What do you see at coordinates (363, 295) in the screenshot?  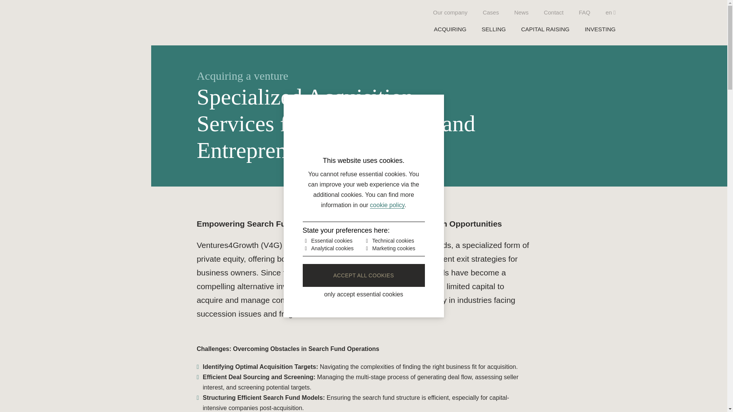 I see `only accept essential cookies` at bounding box center [363, 295].